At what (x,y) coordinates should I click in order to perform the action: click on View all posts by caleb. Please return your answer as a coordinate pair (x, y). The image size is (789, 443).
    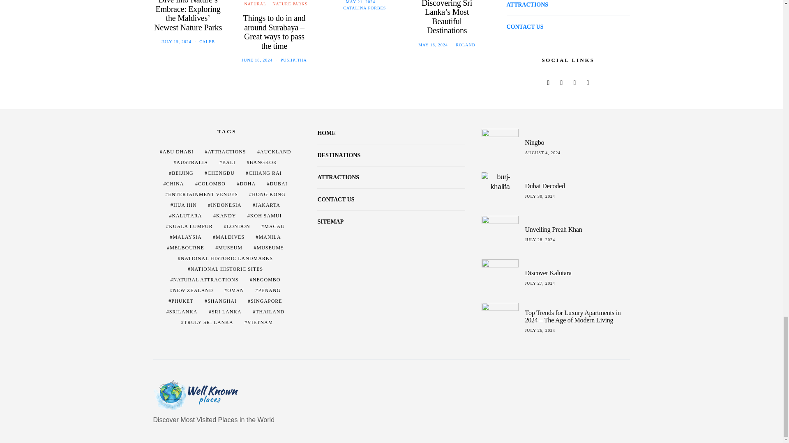
    Looking at the image, I should click on (207, 41).